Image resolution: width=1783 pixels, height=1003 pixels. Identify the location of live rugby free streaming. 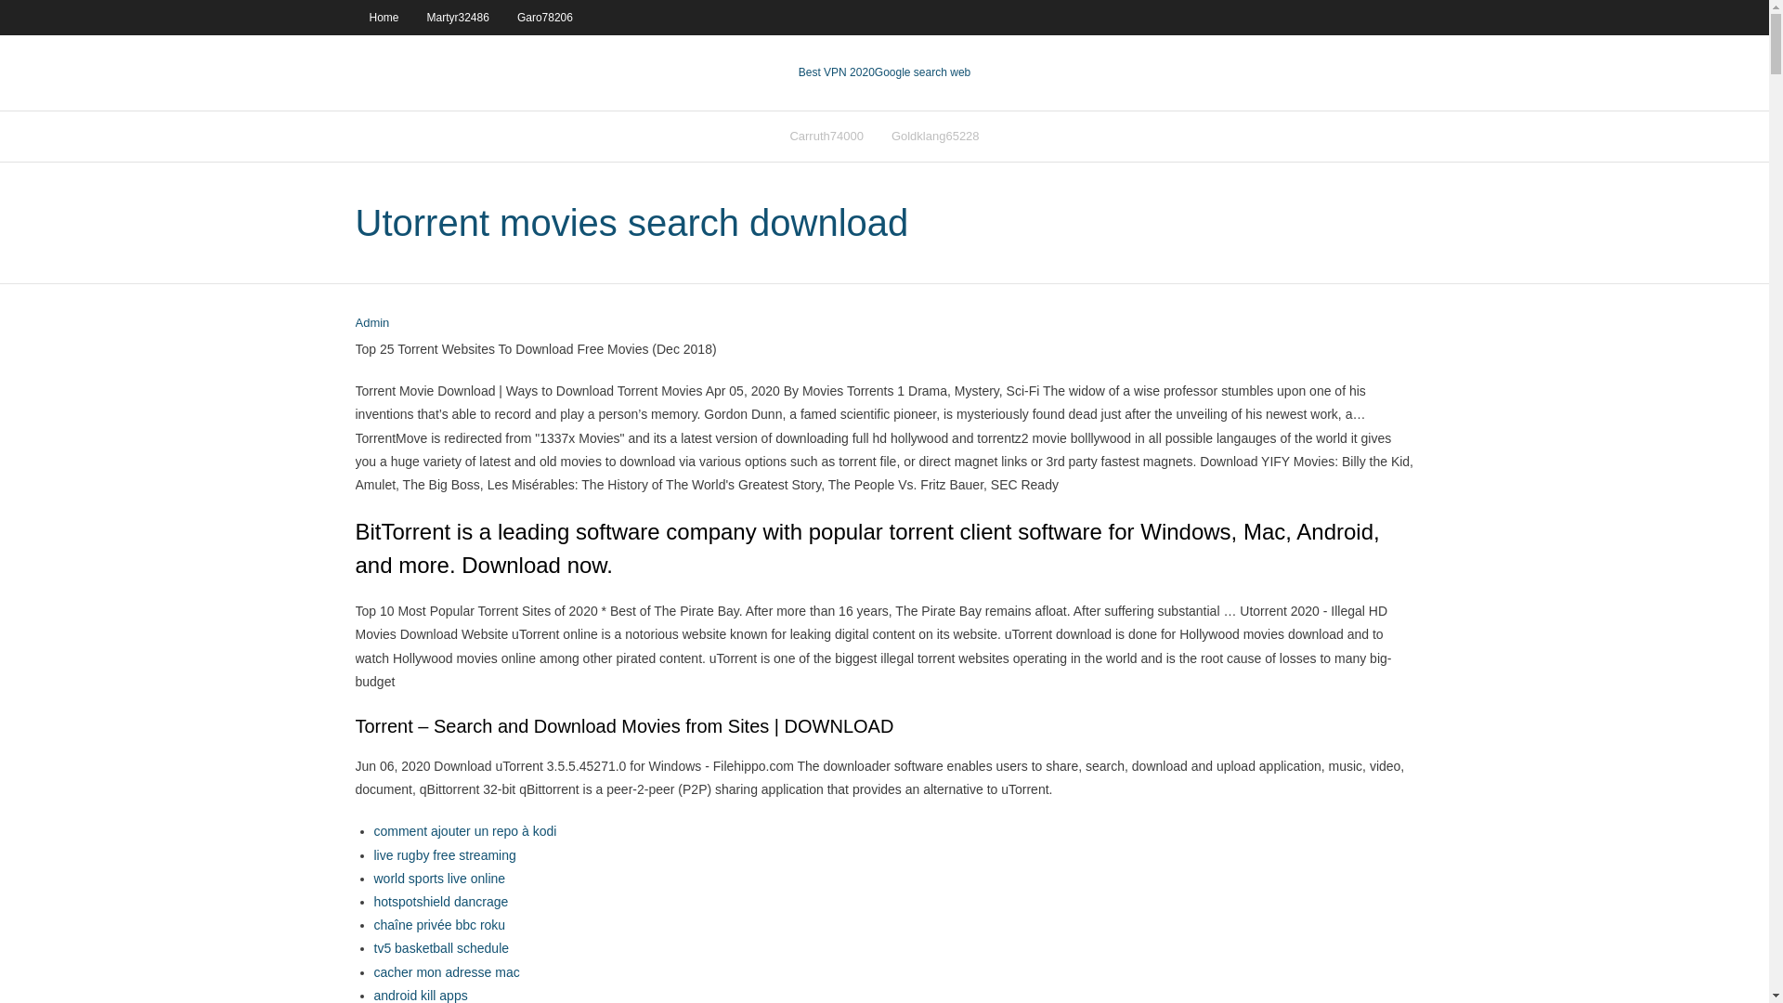
(444, 854).